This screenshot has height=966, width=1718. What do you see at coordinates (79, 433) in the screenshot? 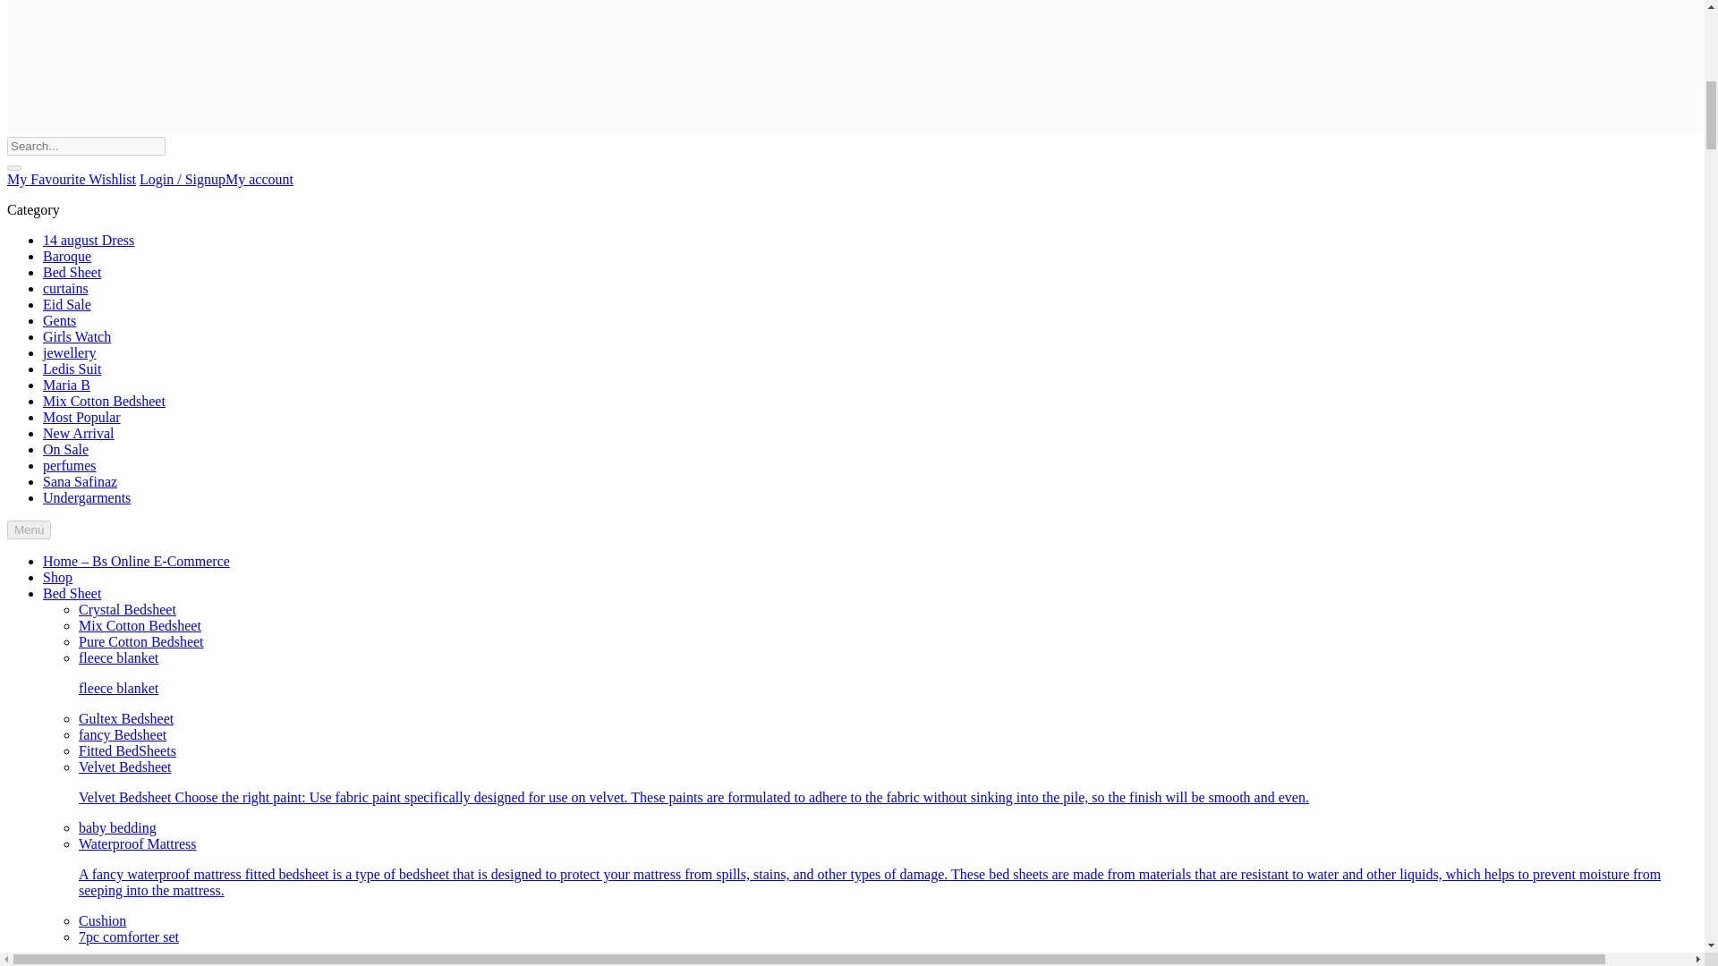
I see `New Arrival` at bounding box center [79, 433].